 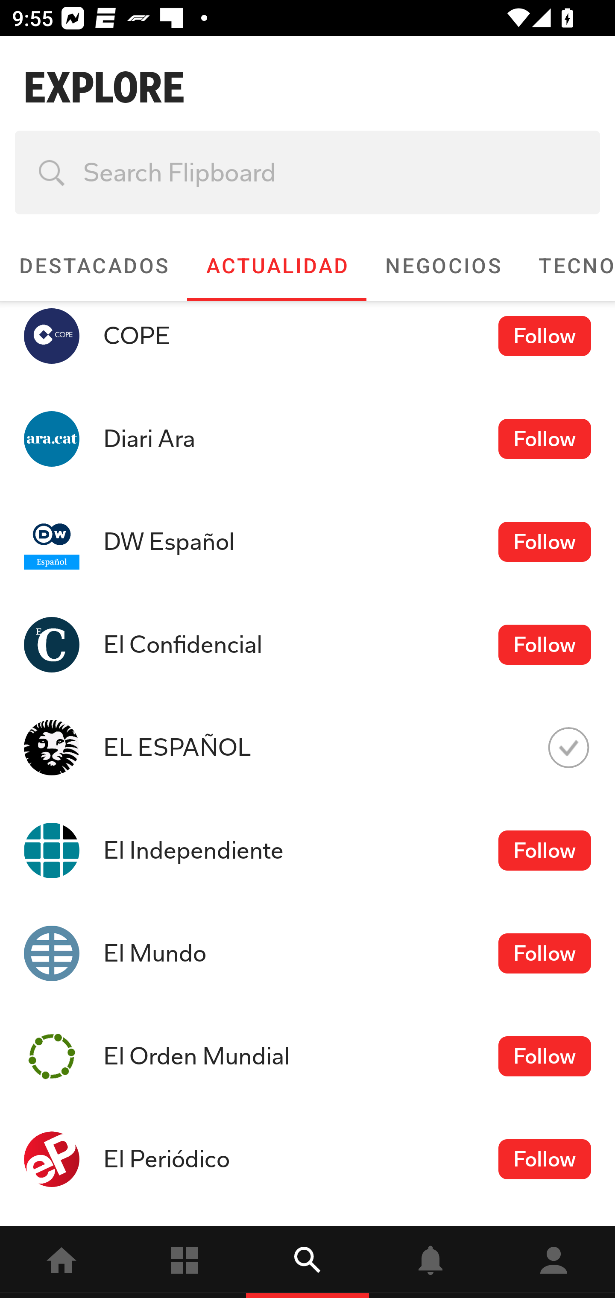 What do you see at coordinates (93, 266) in the screenshot?
I see `Destacados DESTACADOS` at bounding box center [93, 266].